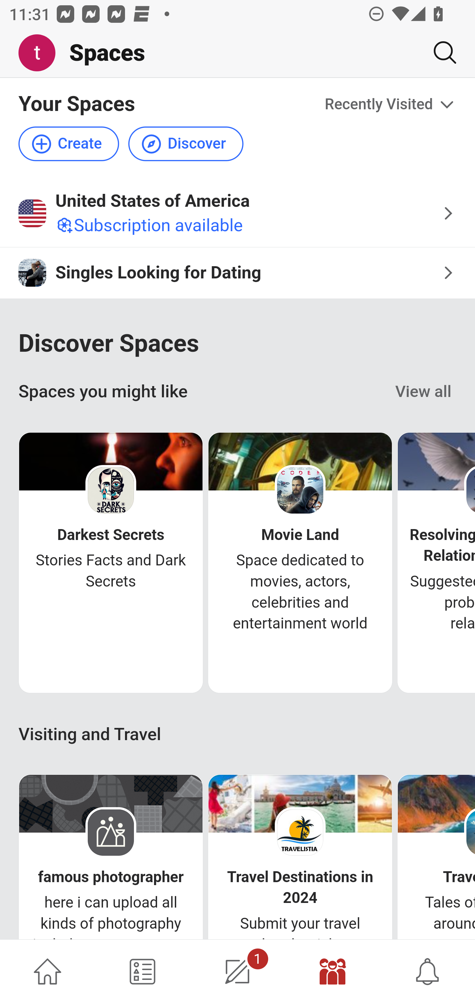 This screenshot has width=475, height=1004. I want to click on 1, so click(237, 972).